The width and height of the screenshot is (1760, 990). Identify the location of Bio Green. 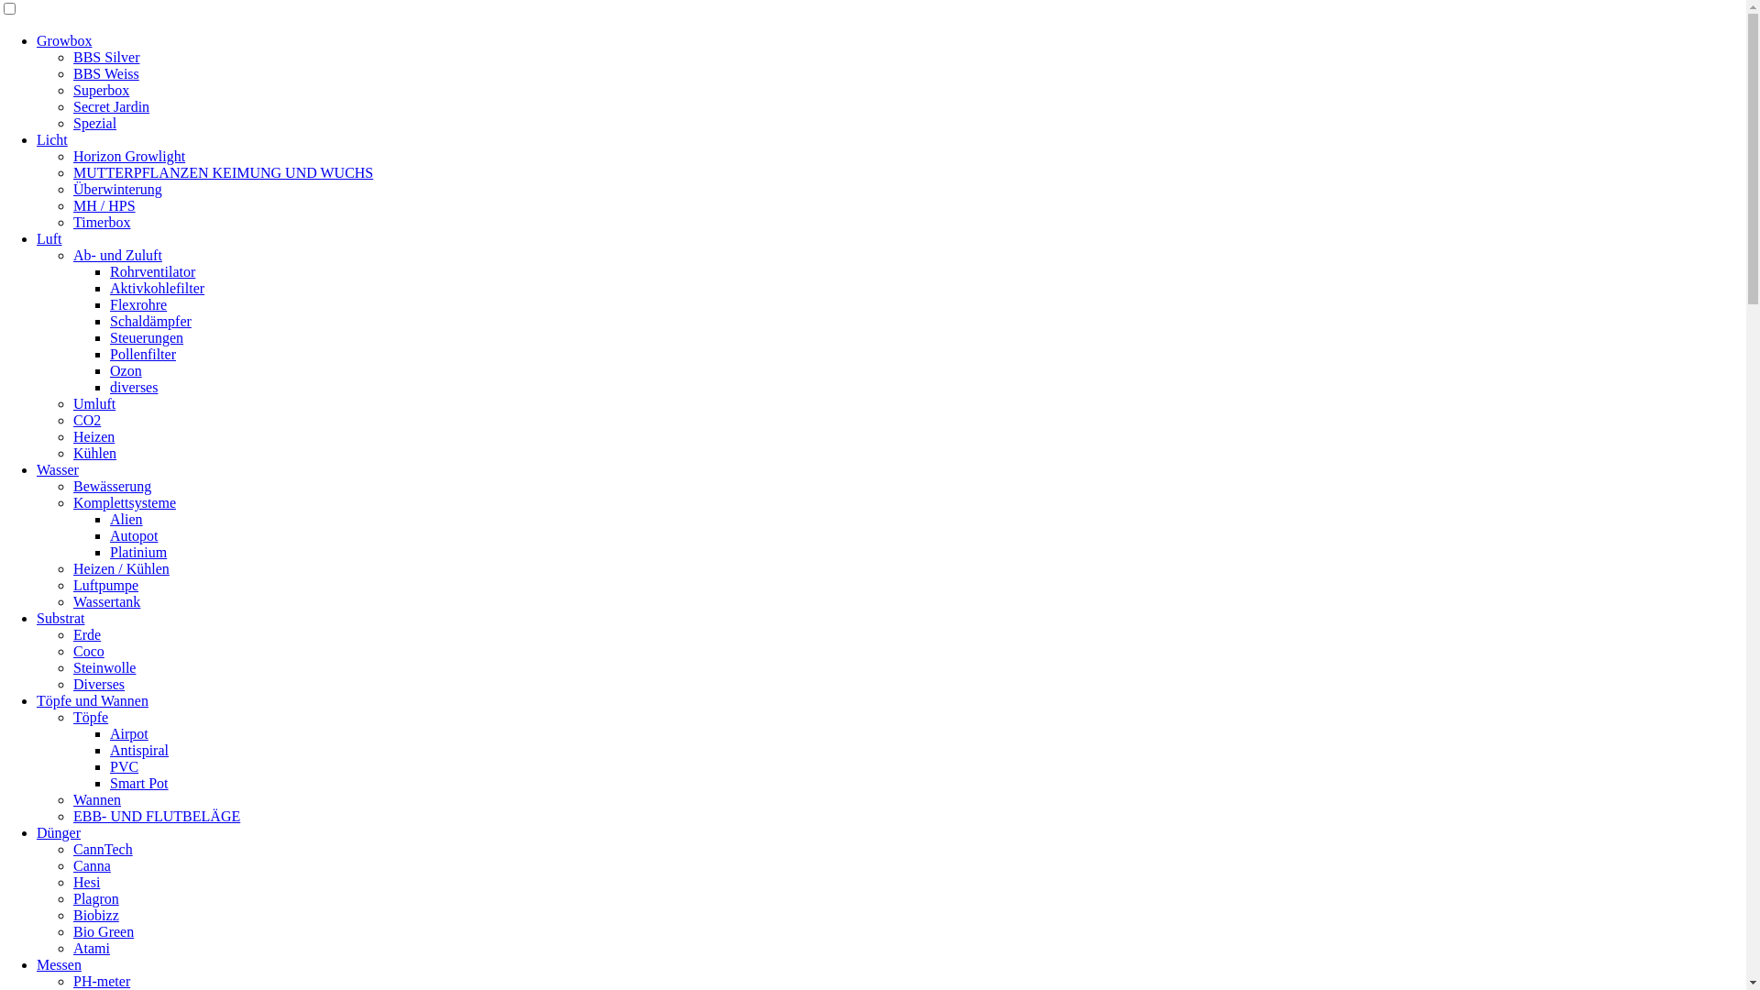
(104, 931).